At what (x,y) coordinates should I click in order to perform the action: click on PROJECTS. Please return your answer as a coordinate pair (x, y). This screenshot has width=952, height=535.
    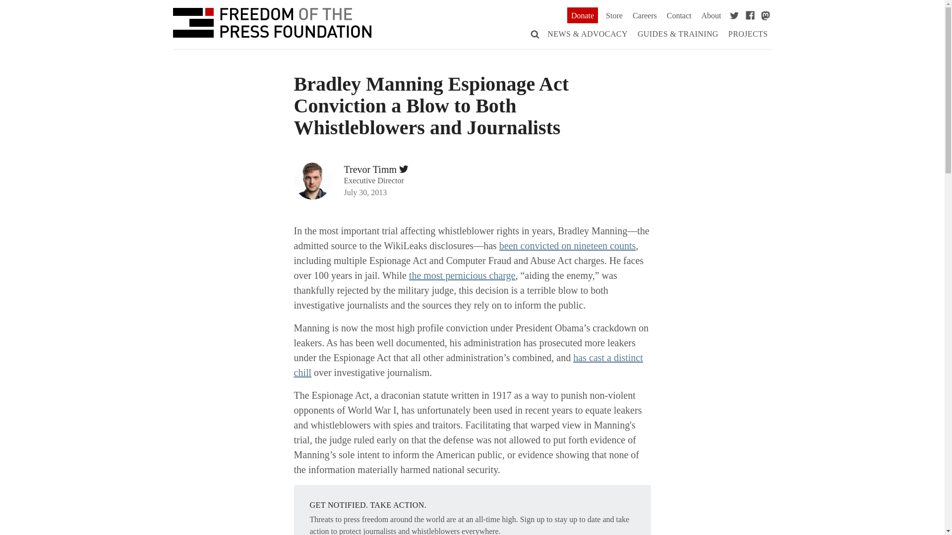
    Looking at the image, I should click on (748, 34).